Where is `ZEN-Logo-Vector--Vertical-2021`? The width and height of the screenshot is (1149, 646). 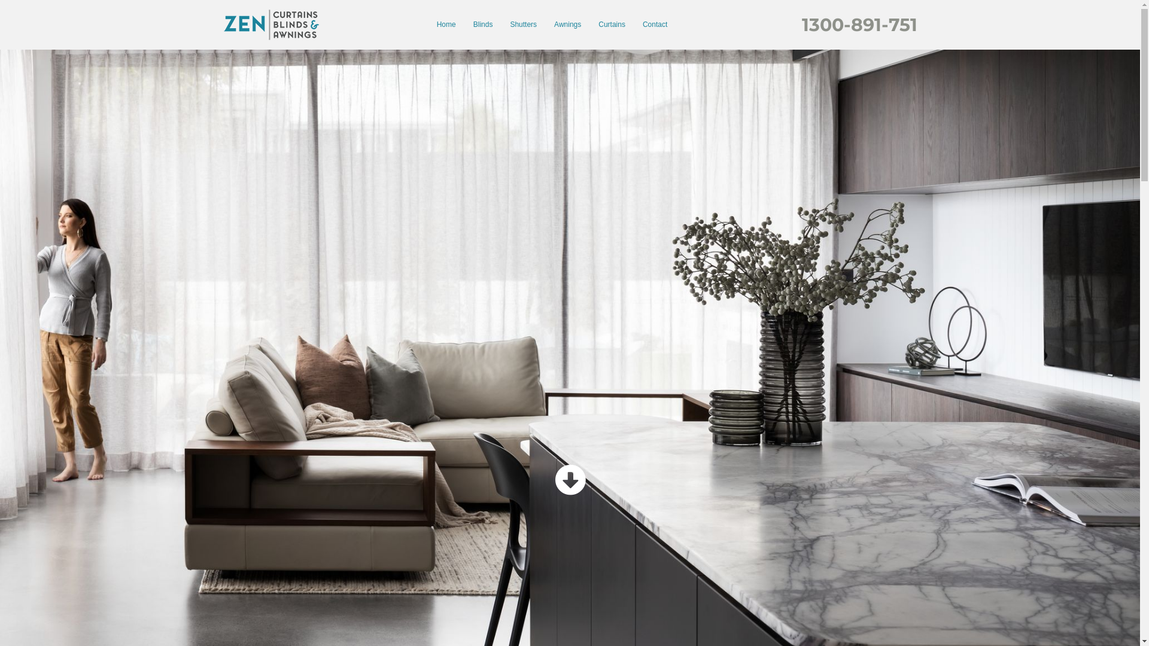
ZEN-Logo-Vector--Vertical-2021 is located at coordinates (270, 25).